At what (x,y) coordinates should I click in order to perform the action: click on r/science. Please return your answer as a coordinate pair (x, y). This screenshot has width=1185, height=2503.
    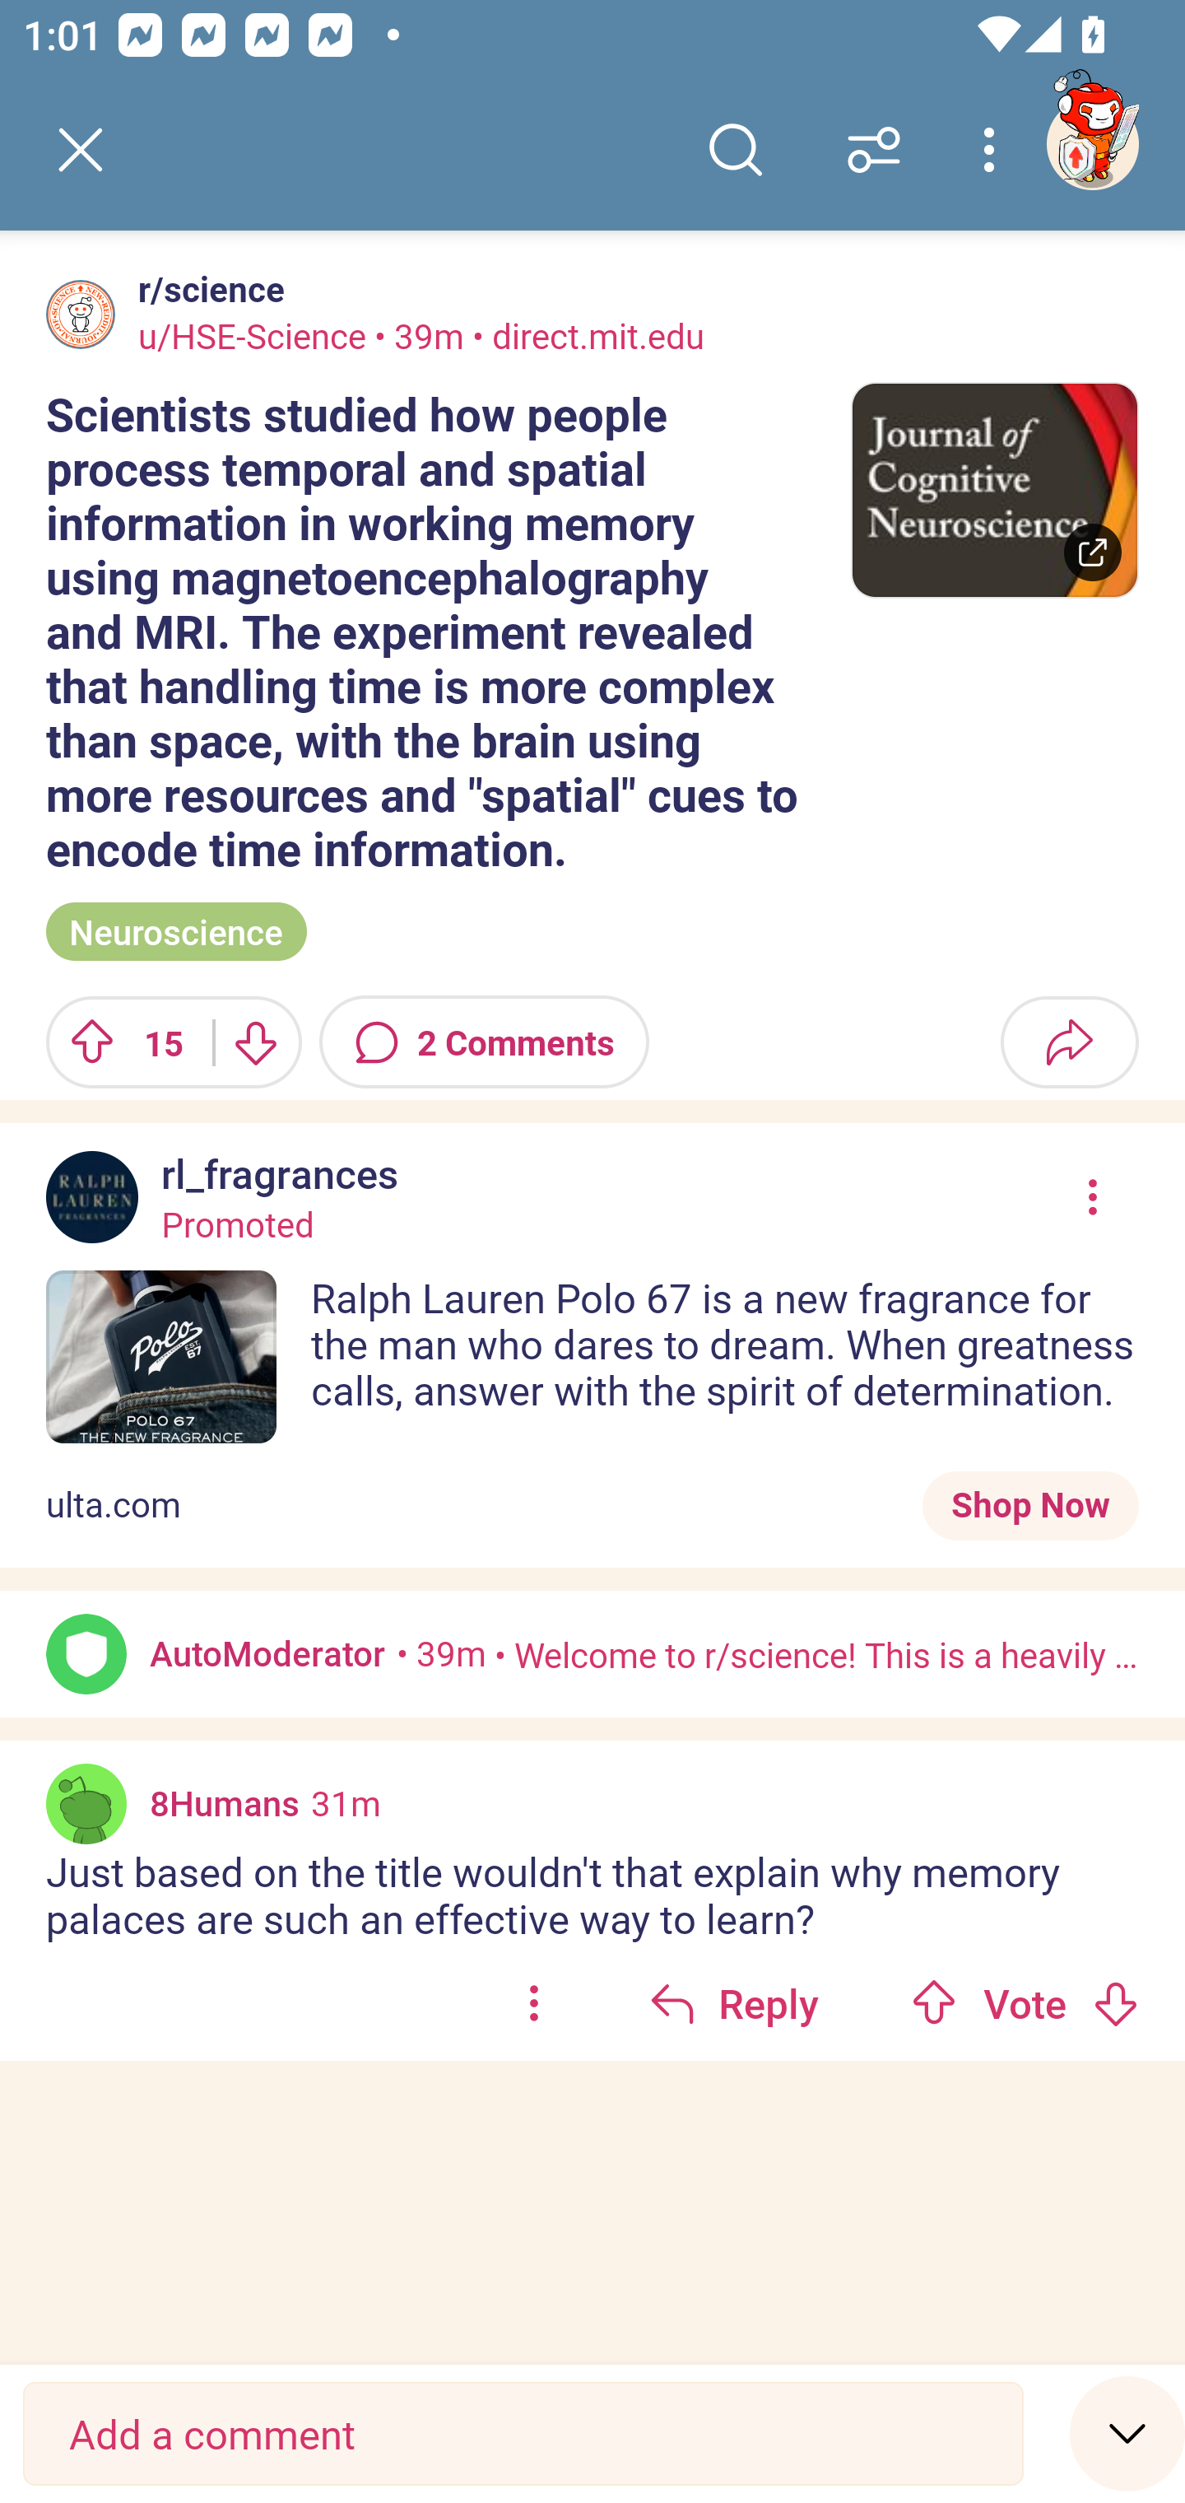
    Looking at the image, I should click on (206, 289).